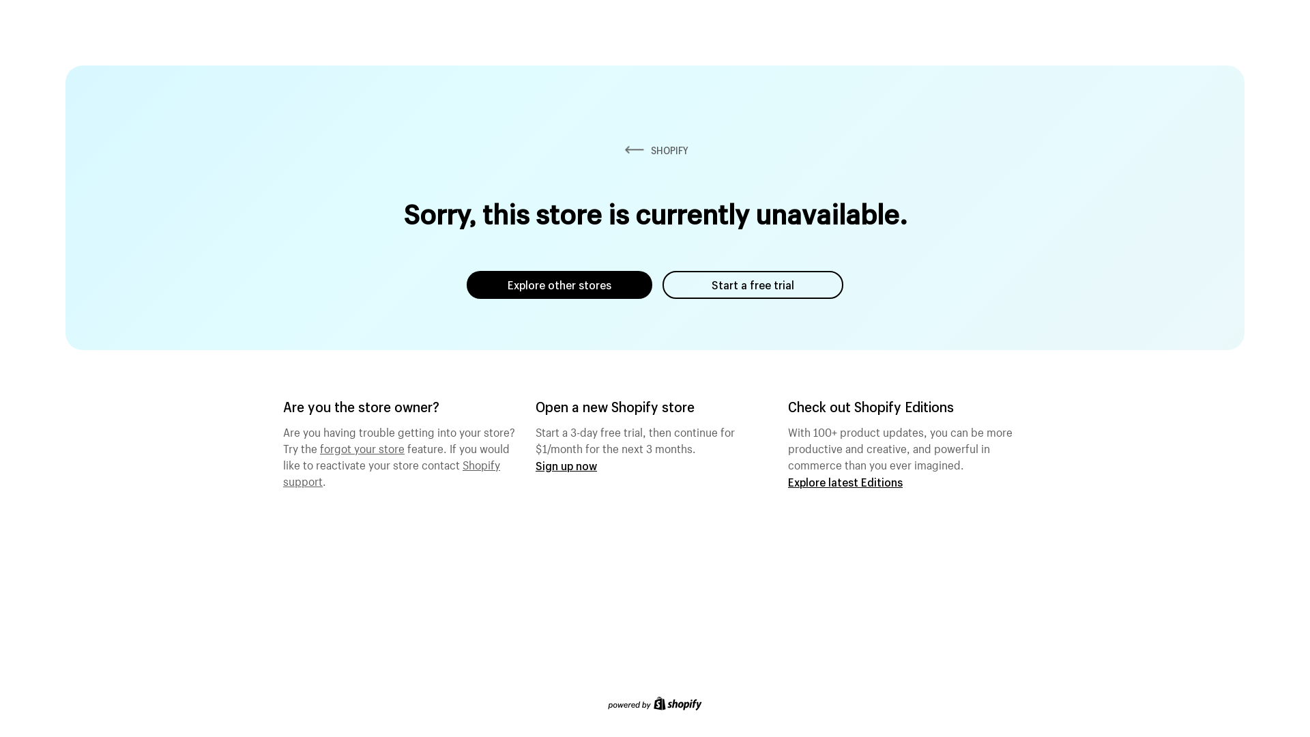 The height and width of the screenshot is (737, 1310). What do you see at coordinates (655, 150) in the screenshot?
I see `SHOPIFY` at bounding box center [655, 150].